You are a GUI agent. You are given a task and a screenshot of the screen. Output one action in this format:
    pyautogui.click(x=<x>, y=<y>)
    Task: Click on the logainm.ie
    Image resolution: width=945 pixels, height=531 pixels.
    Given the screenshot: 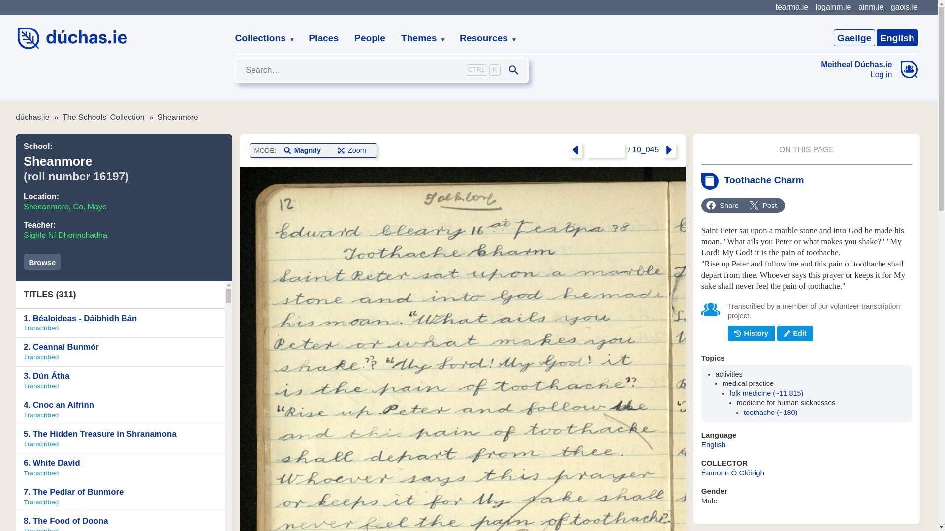 What is the action you would take?
    pyautogui.click(x=833, y=7)
    